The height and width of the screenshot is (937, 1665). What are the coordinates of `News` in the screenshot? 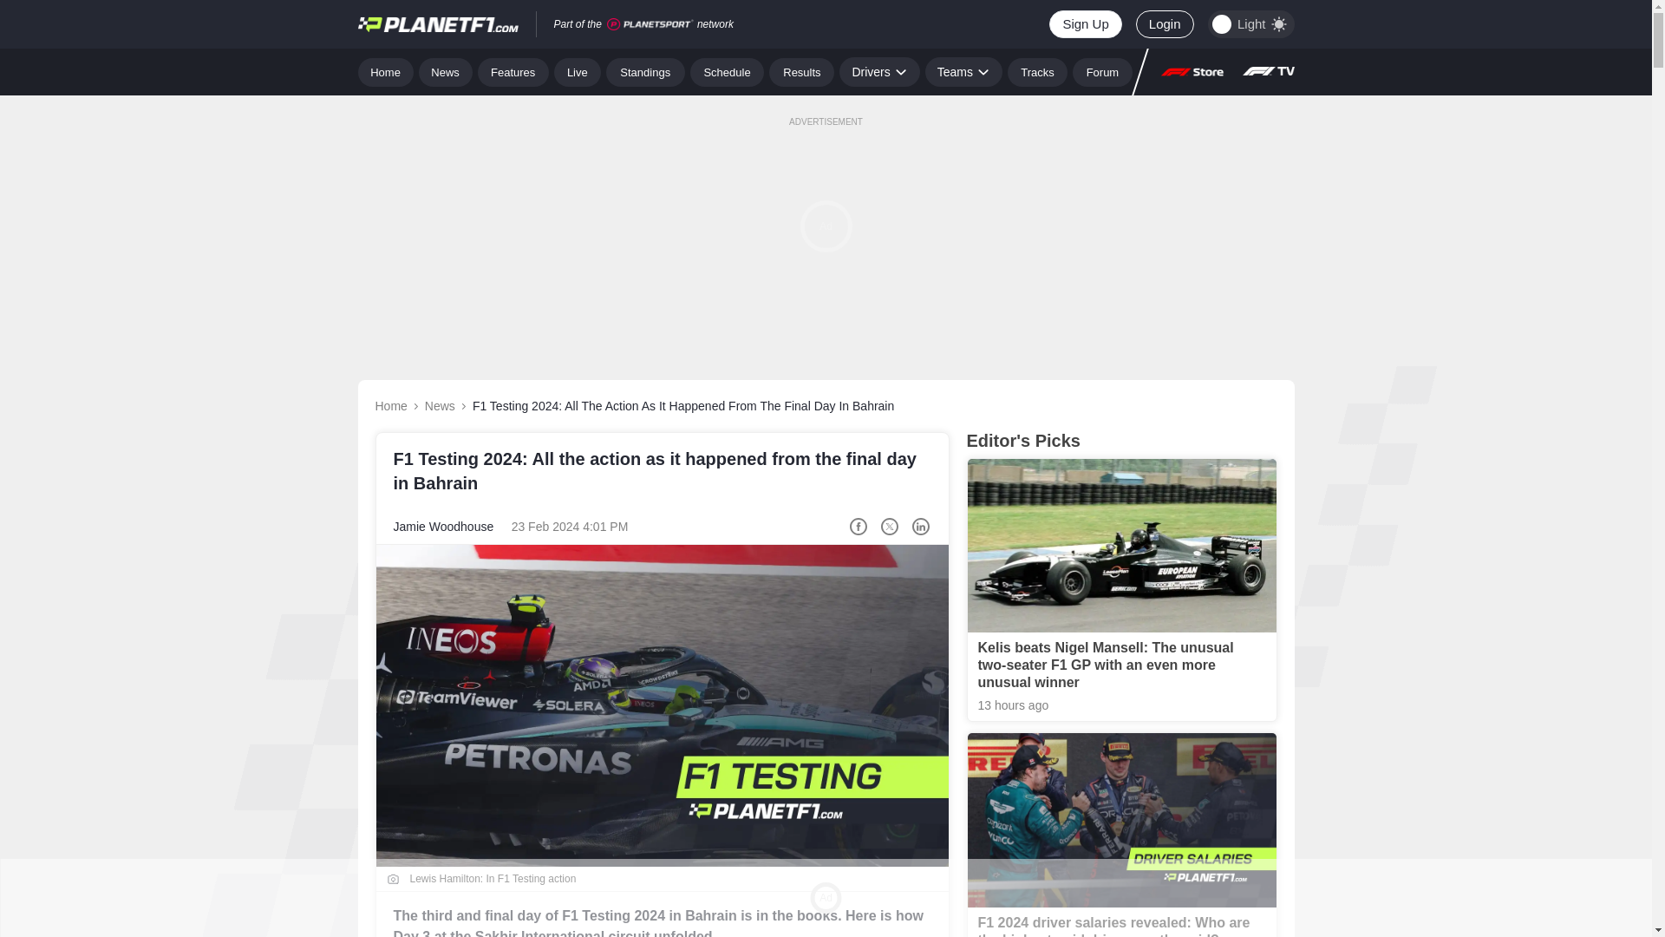 It's located at (446, 71).